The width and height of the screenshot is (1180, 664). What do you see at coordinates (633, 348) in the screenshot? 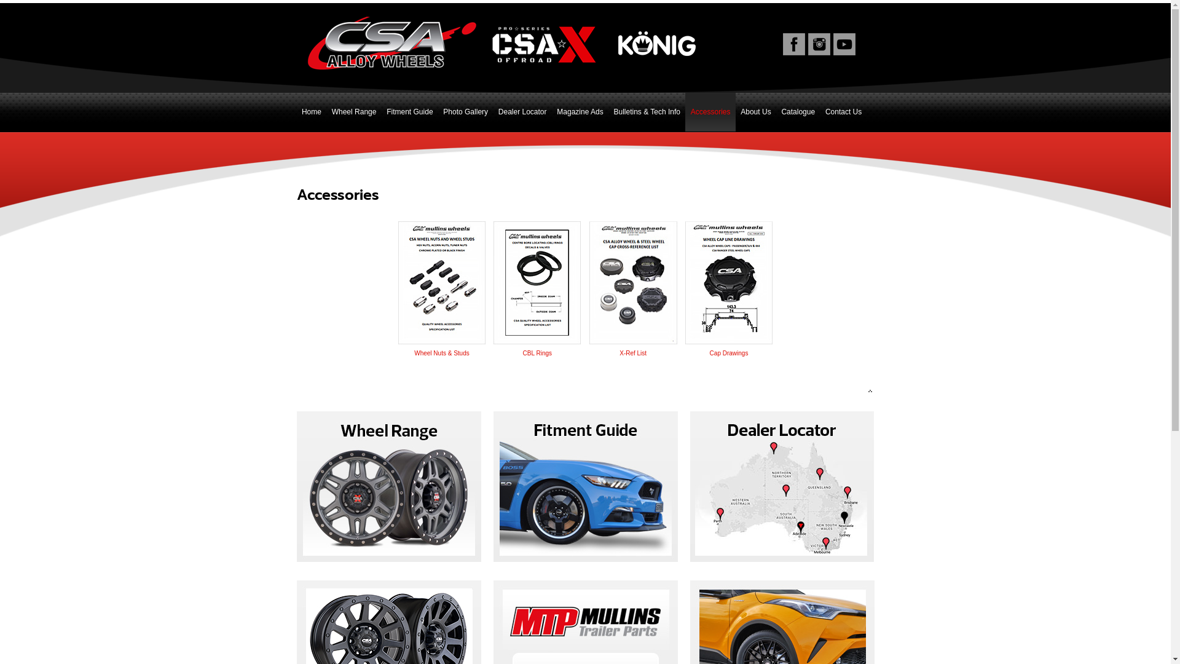
I see `X-Ref List` at bounding box center [633, 348].